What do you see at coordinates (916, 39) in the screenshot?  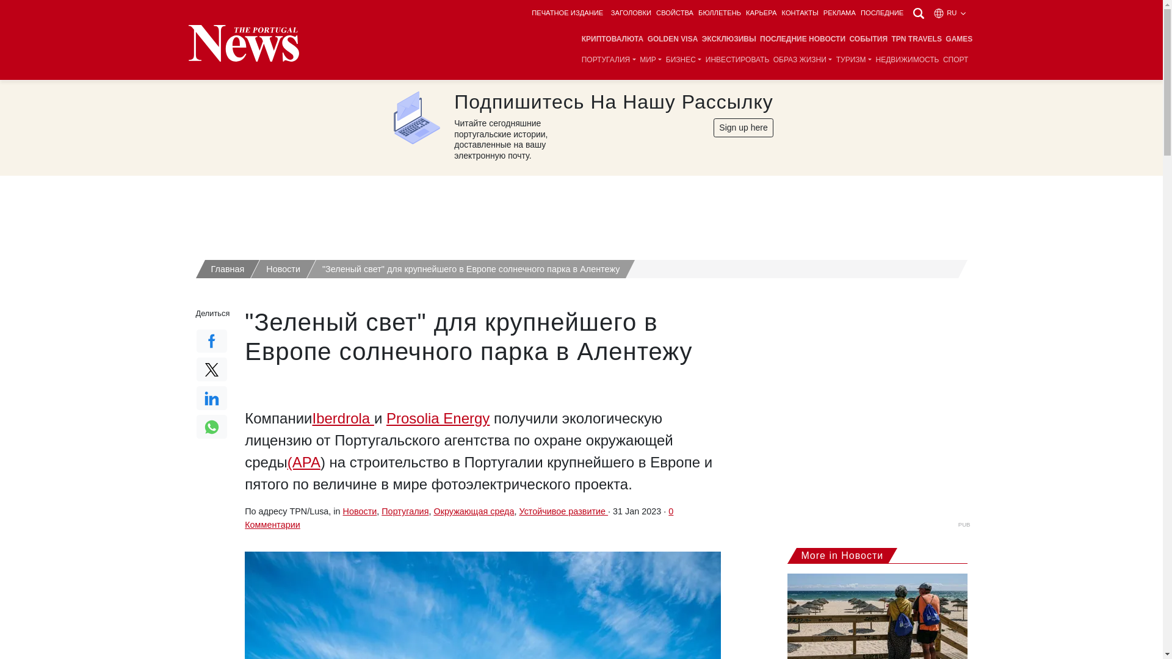 I see `TPN TRAVELS` at bounding box center [916, 39].